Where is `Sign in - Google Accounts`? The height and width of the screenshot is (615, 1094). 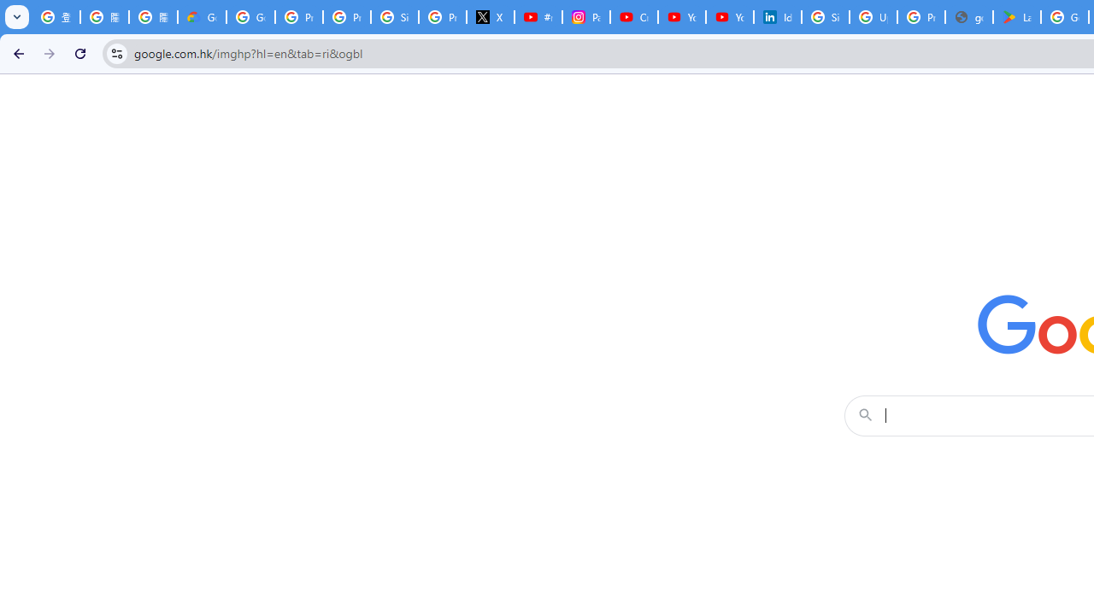
Sign in - Google Accounts is located at coordinates (826, 17).